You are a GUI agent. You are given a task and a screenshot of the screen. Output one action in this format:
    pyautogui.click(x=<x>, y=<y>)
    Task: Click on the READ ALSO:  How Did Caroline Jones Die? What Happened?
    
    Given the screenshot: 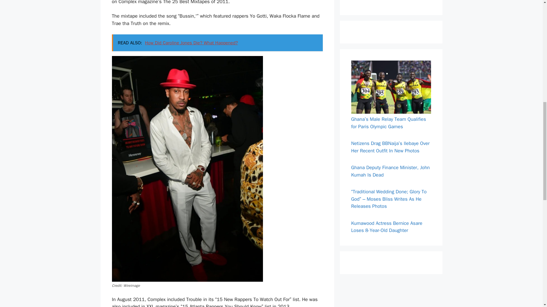 What is the action you would take?
    pyautogui.click(x=217, y=43)
    